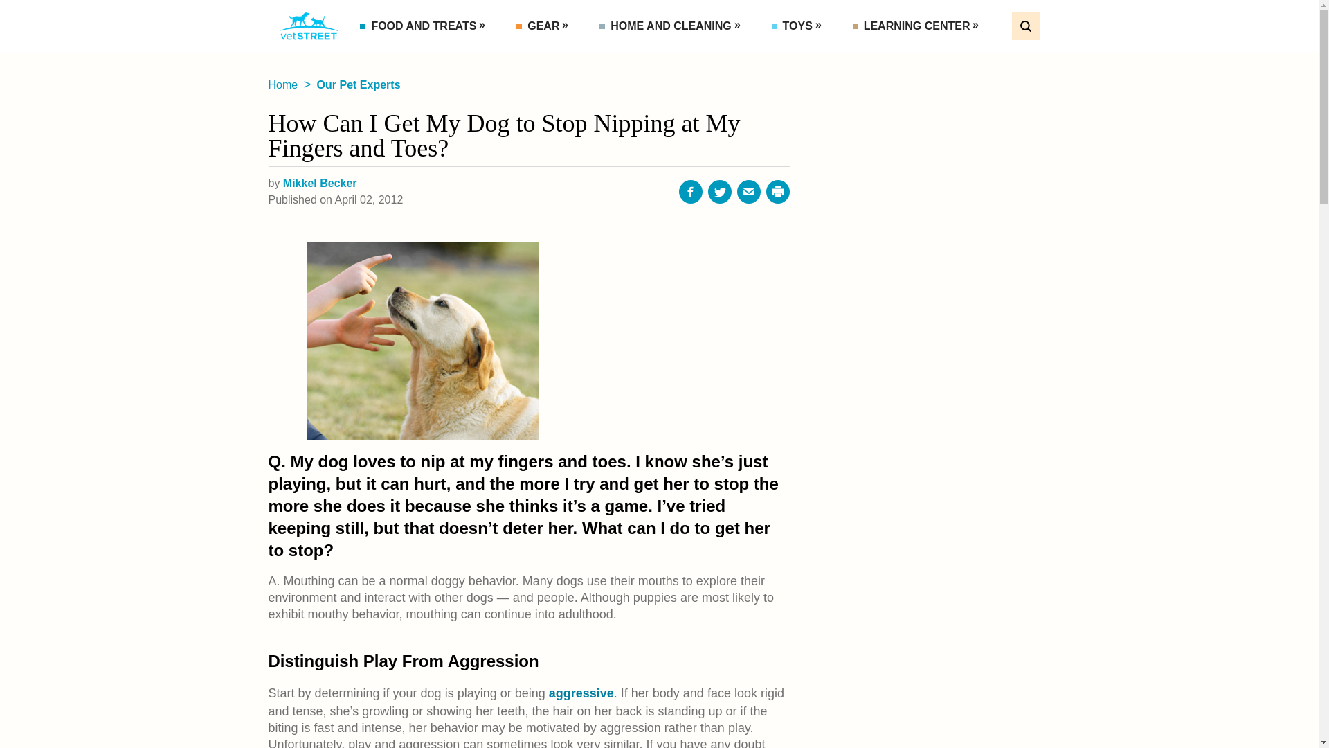 The image size is (1329, 748). Describe the element at coordinates (425, 26) in the screenshot. I see `FOOD AND TREATS` at that location.